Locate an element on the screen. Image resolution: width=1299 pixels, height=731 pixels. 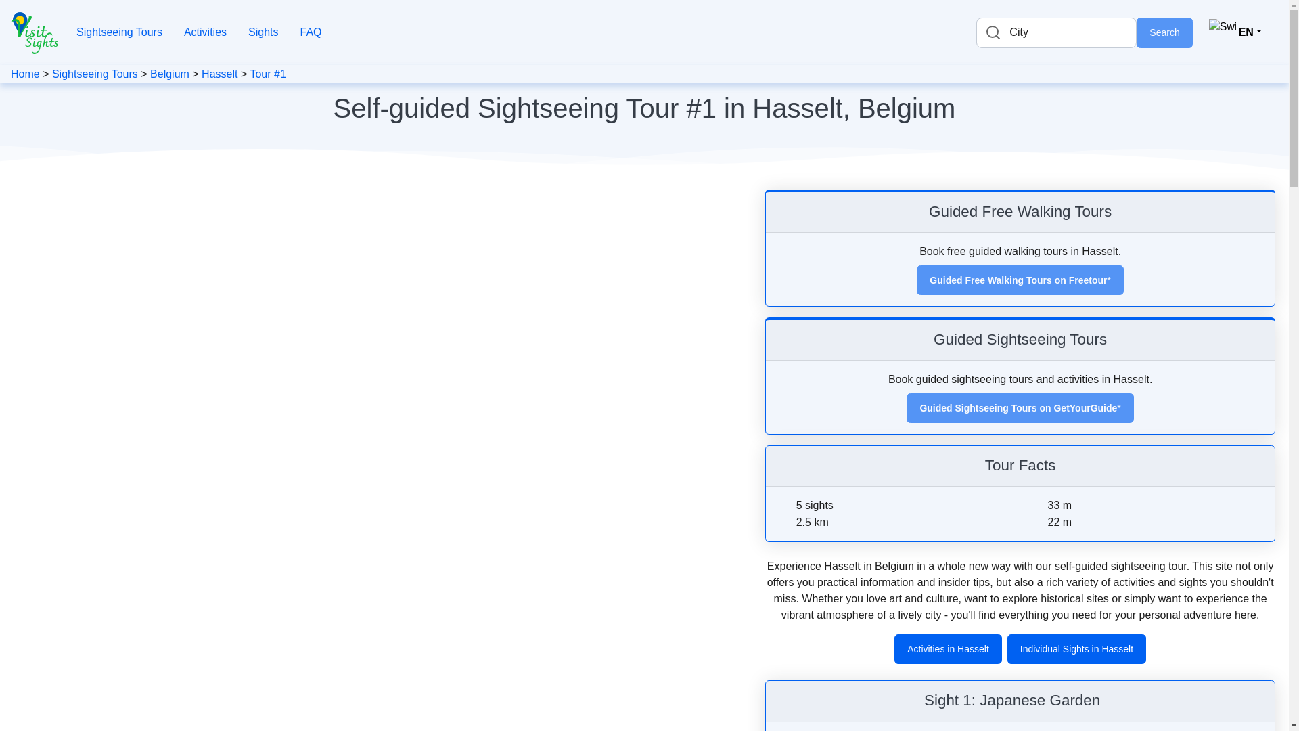
Ascend is located at coordinates (1036, 506).